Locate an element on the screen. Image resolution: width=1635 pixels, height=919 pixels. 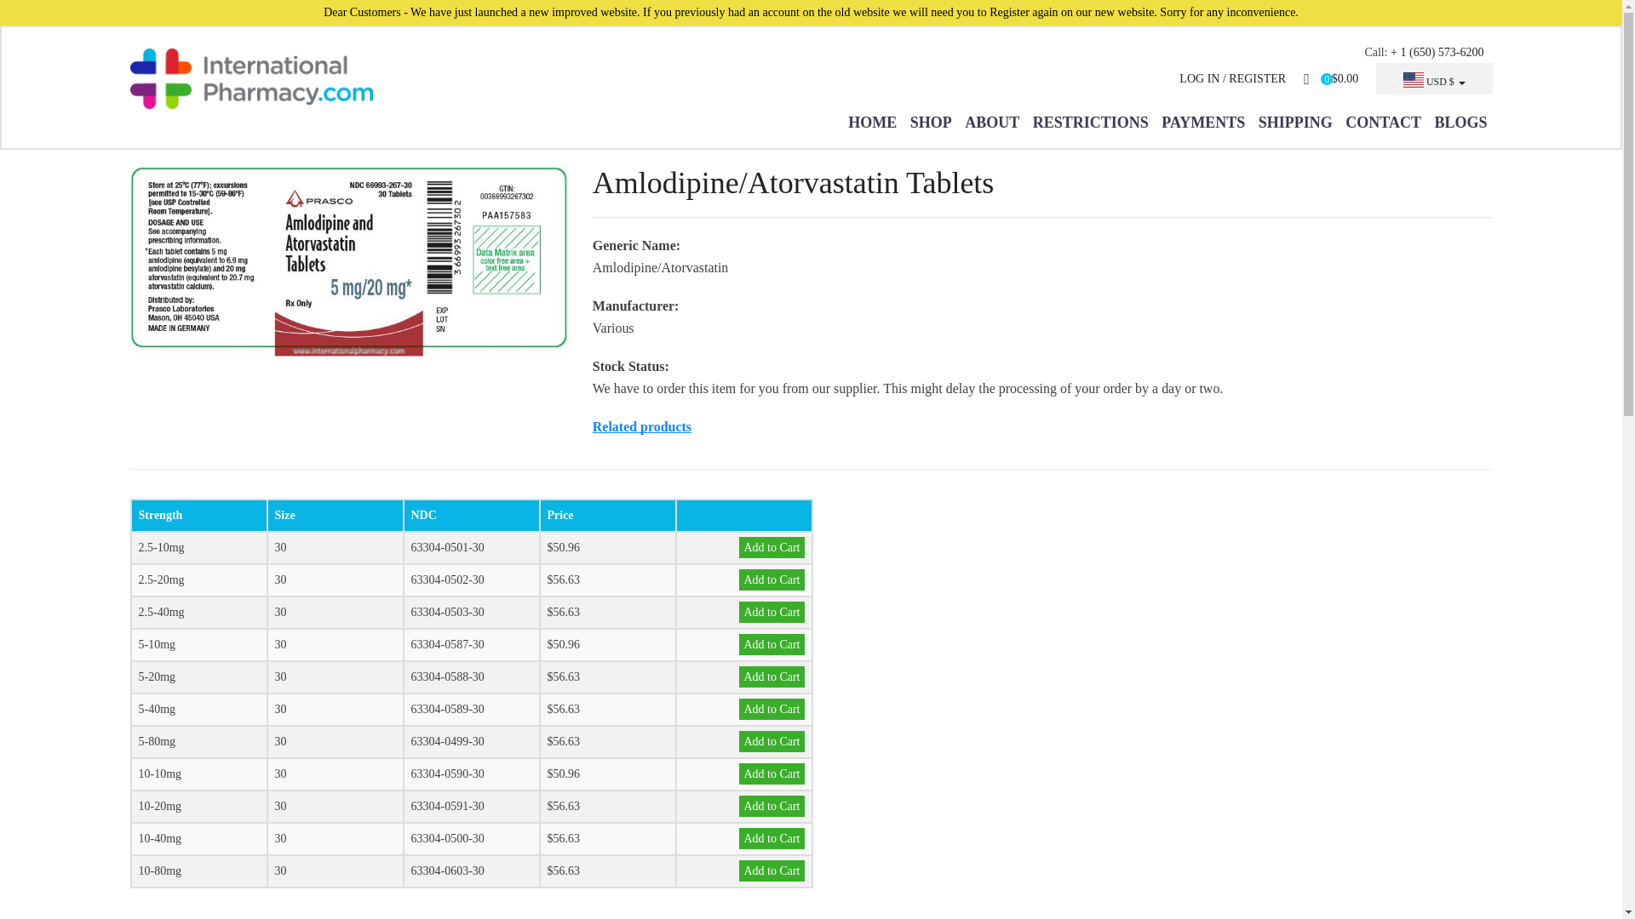
SHOP is located at coordinates (931, 123).